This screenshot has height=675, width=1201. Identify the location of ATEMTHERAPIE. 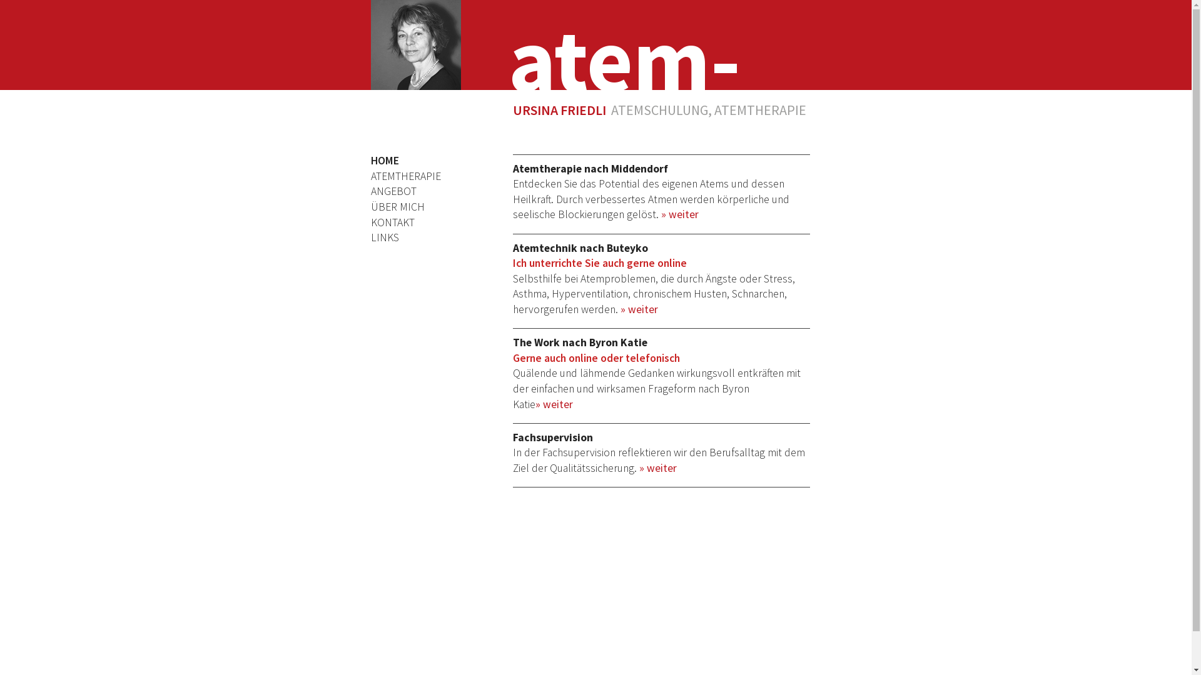
(405, 176).